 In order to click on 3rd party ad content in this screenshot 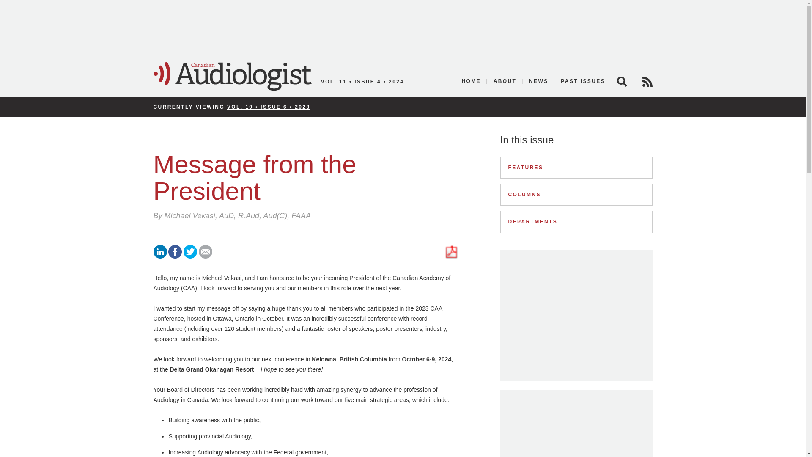, I will do `click(576, 430)`.